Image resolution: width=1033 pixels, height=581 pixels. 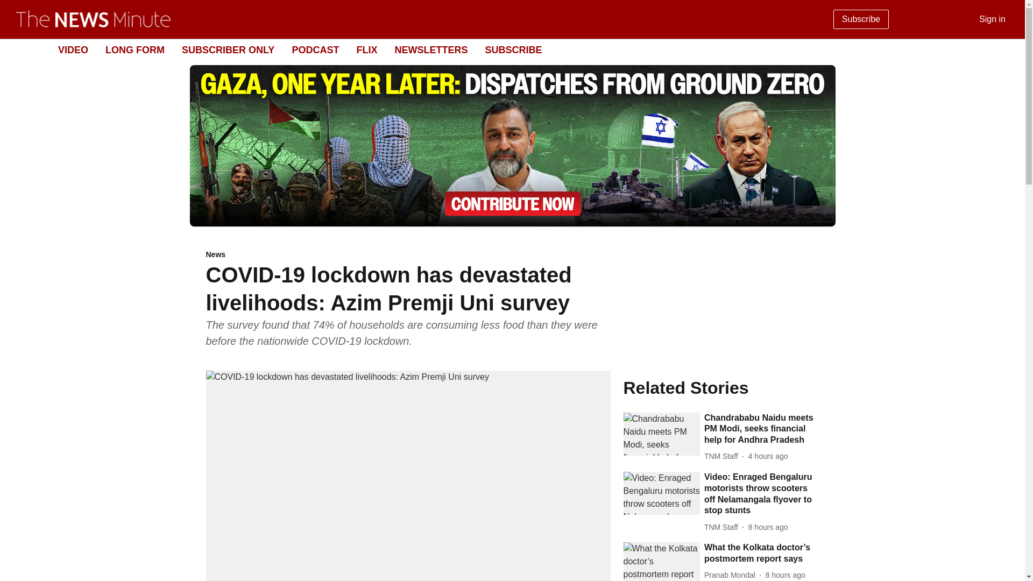 What do you see at coordinates (135, 49) in the screenshot?
I see `LONG FORM` at bounding box center [135, 49].